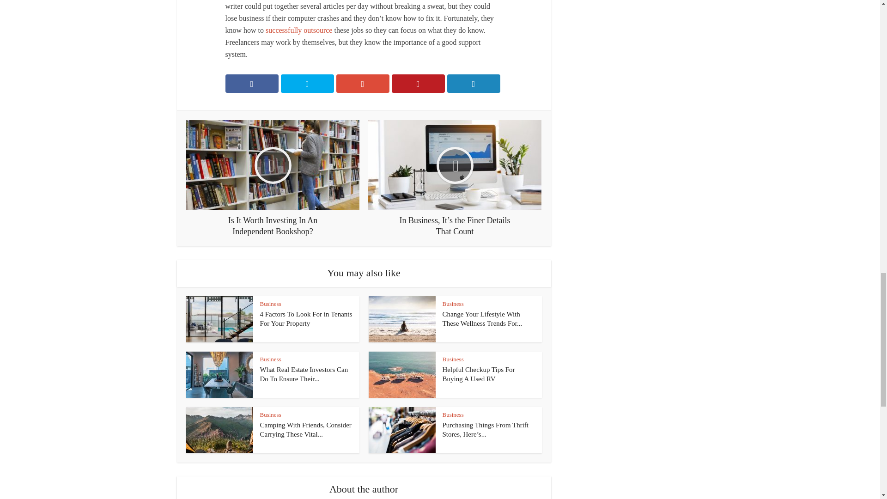 The image size is (887, 499). Describe the element at coordinates (453, 414) in the screenshot. I see `Business` at that location.